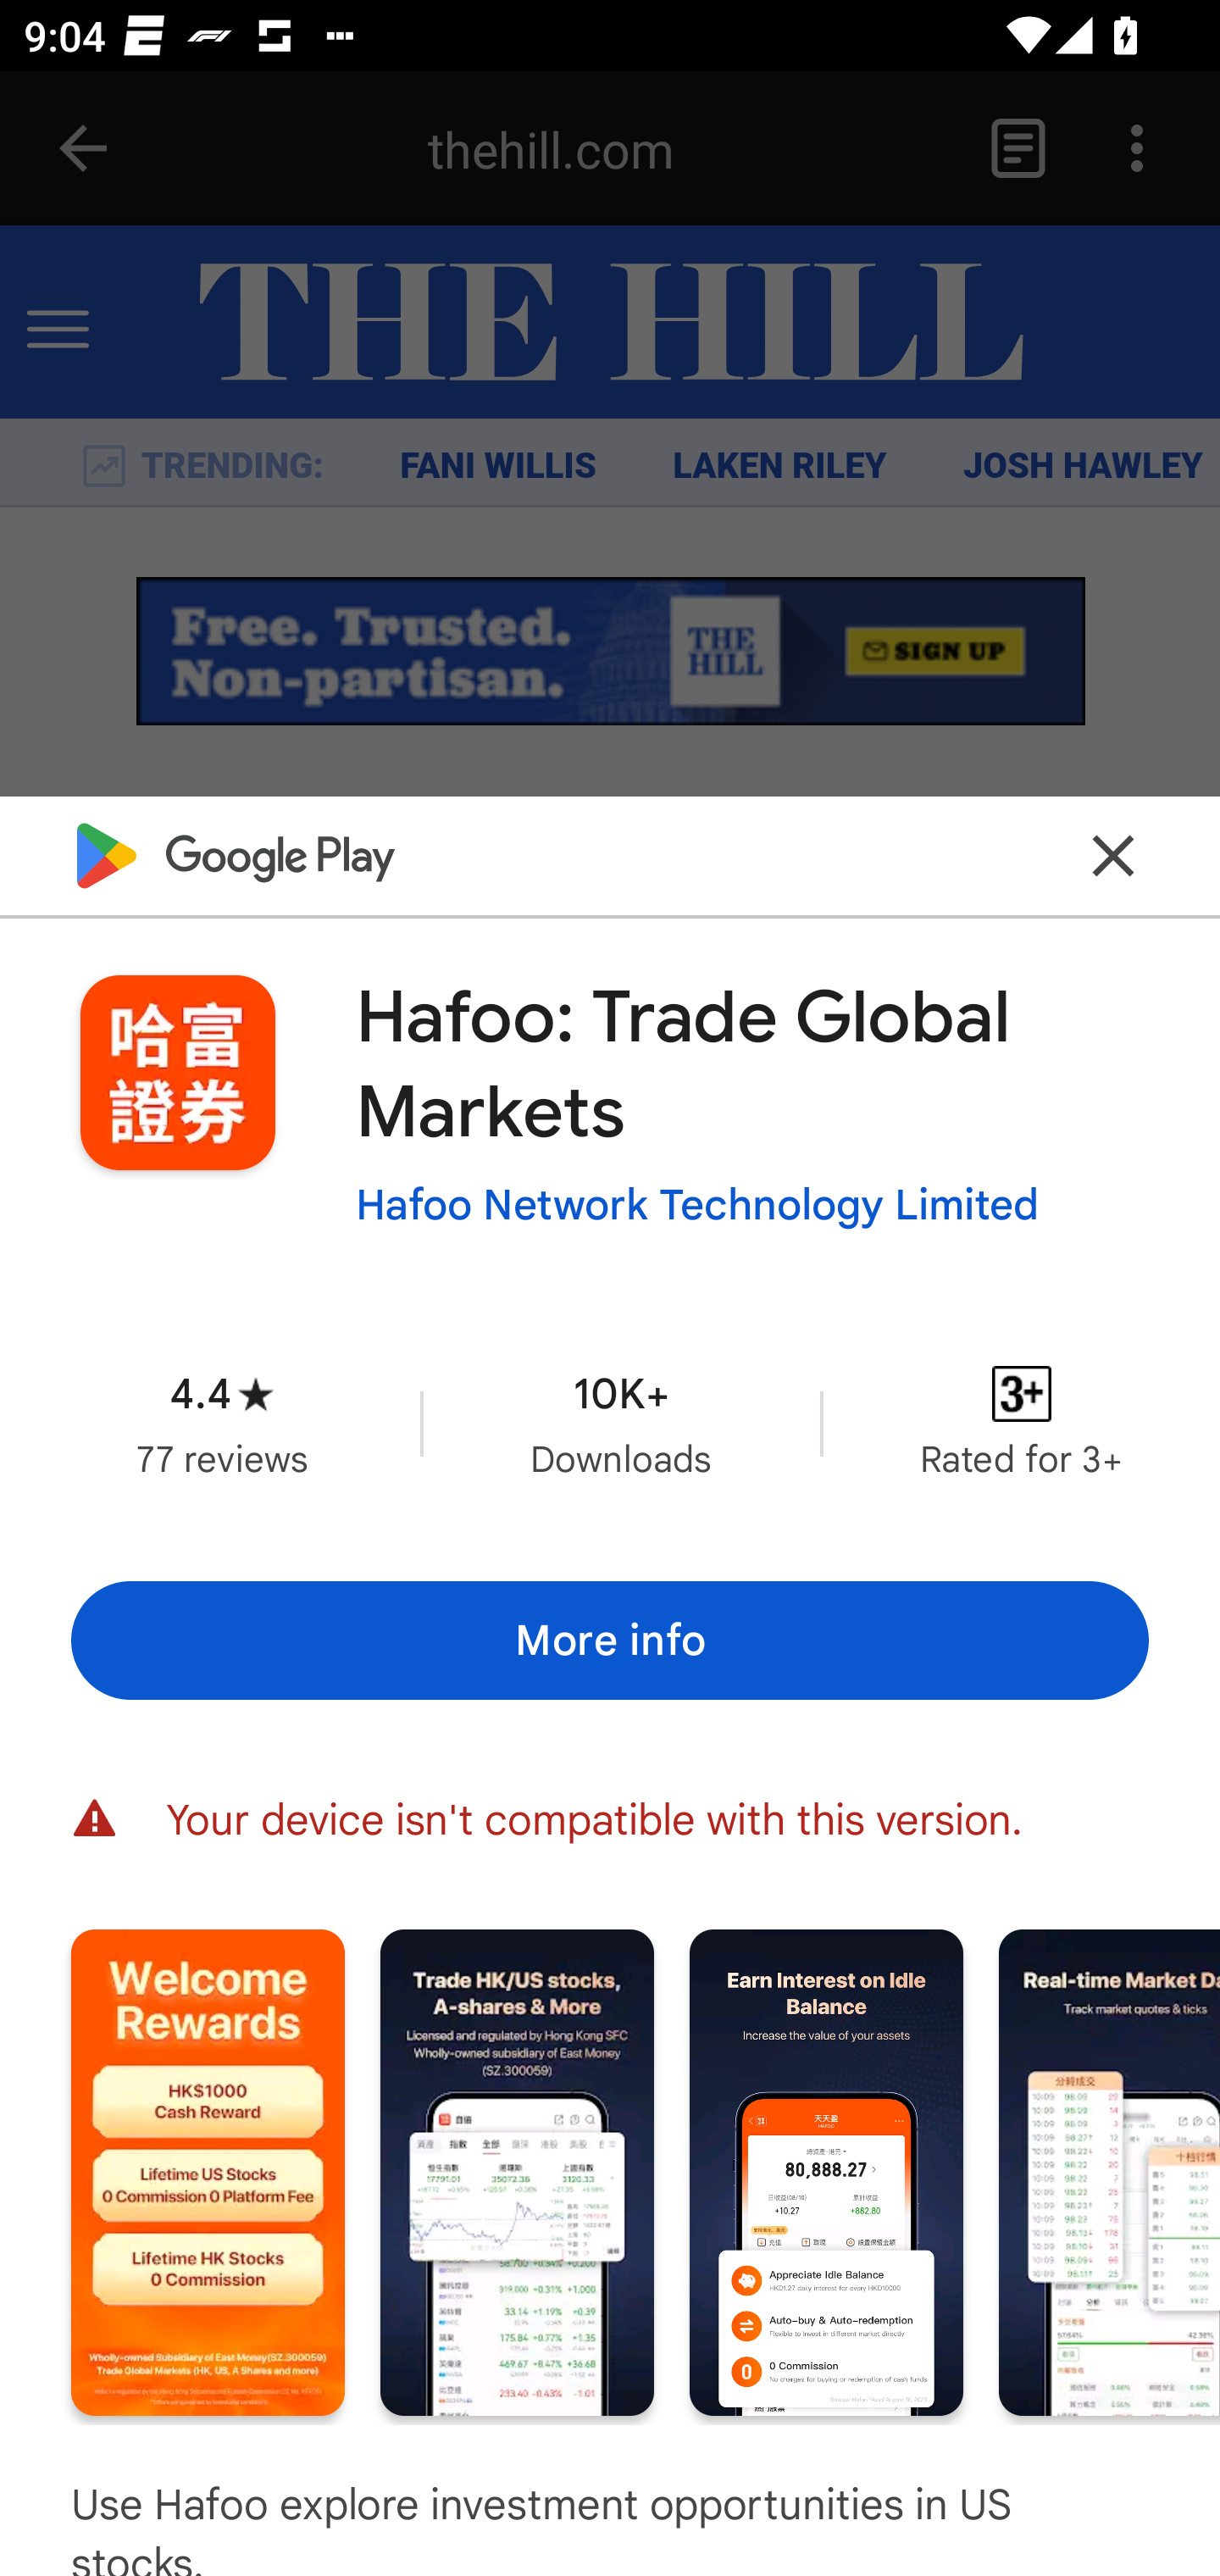 This screenshot has width=1220, height=2576. Describe the element at coordinates (826, 2173) in the screenshot. I see `Screenshot "3" of "8"` at that location.